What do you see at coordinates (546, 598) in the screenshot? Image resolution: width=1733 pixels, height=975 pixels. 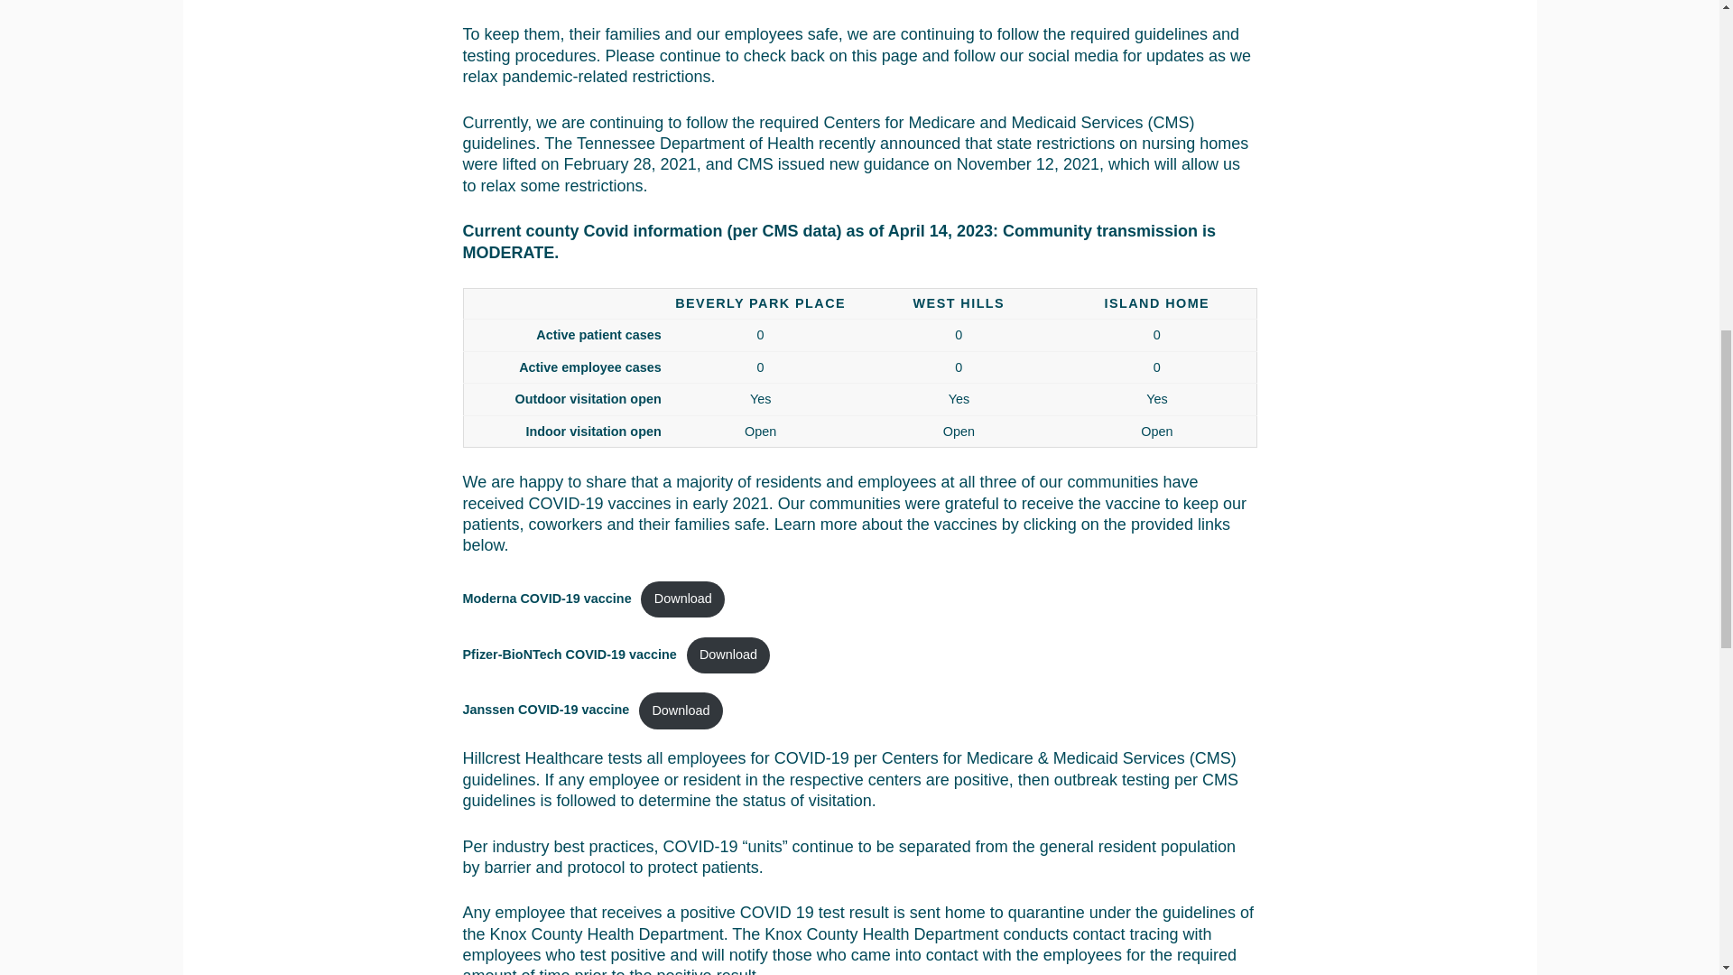 I see `Moderna COVID-19 vaccine` at bounding box center [546, 598].